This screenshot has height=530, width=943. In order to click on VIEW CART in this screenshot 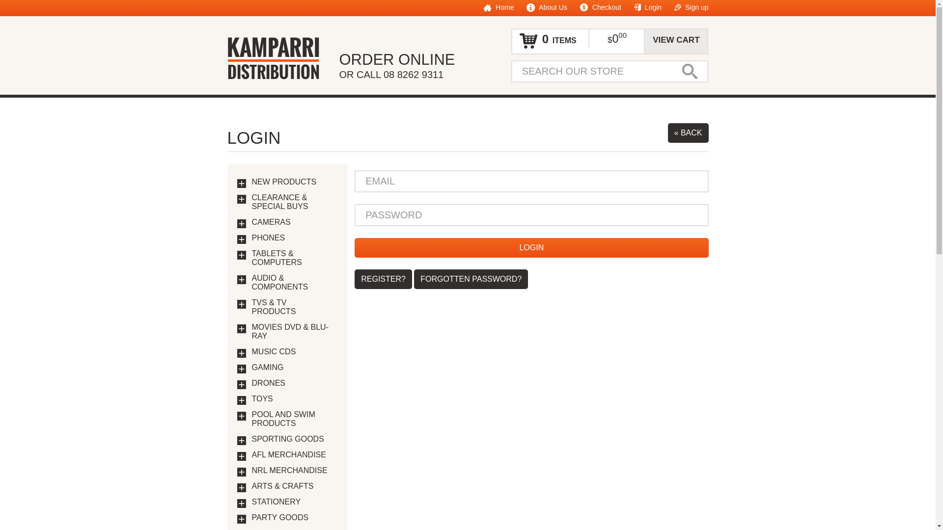, I will do `click(676, 40)`.